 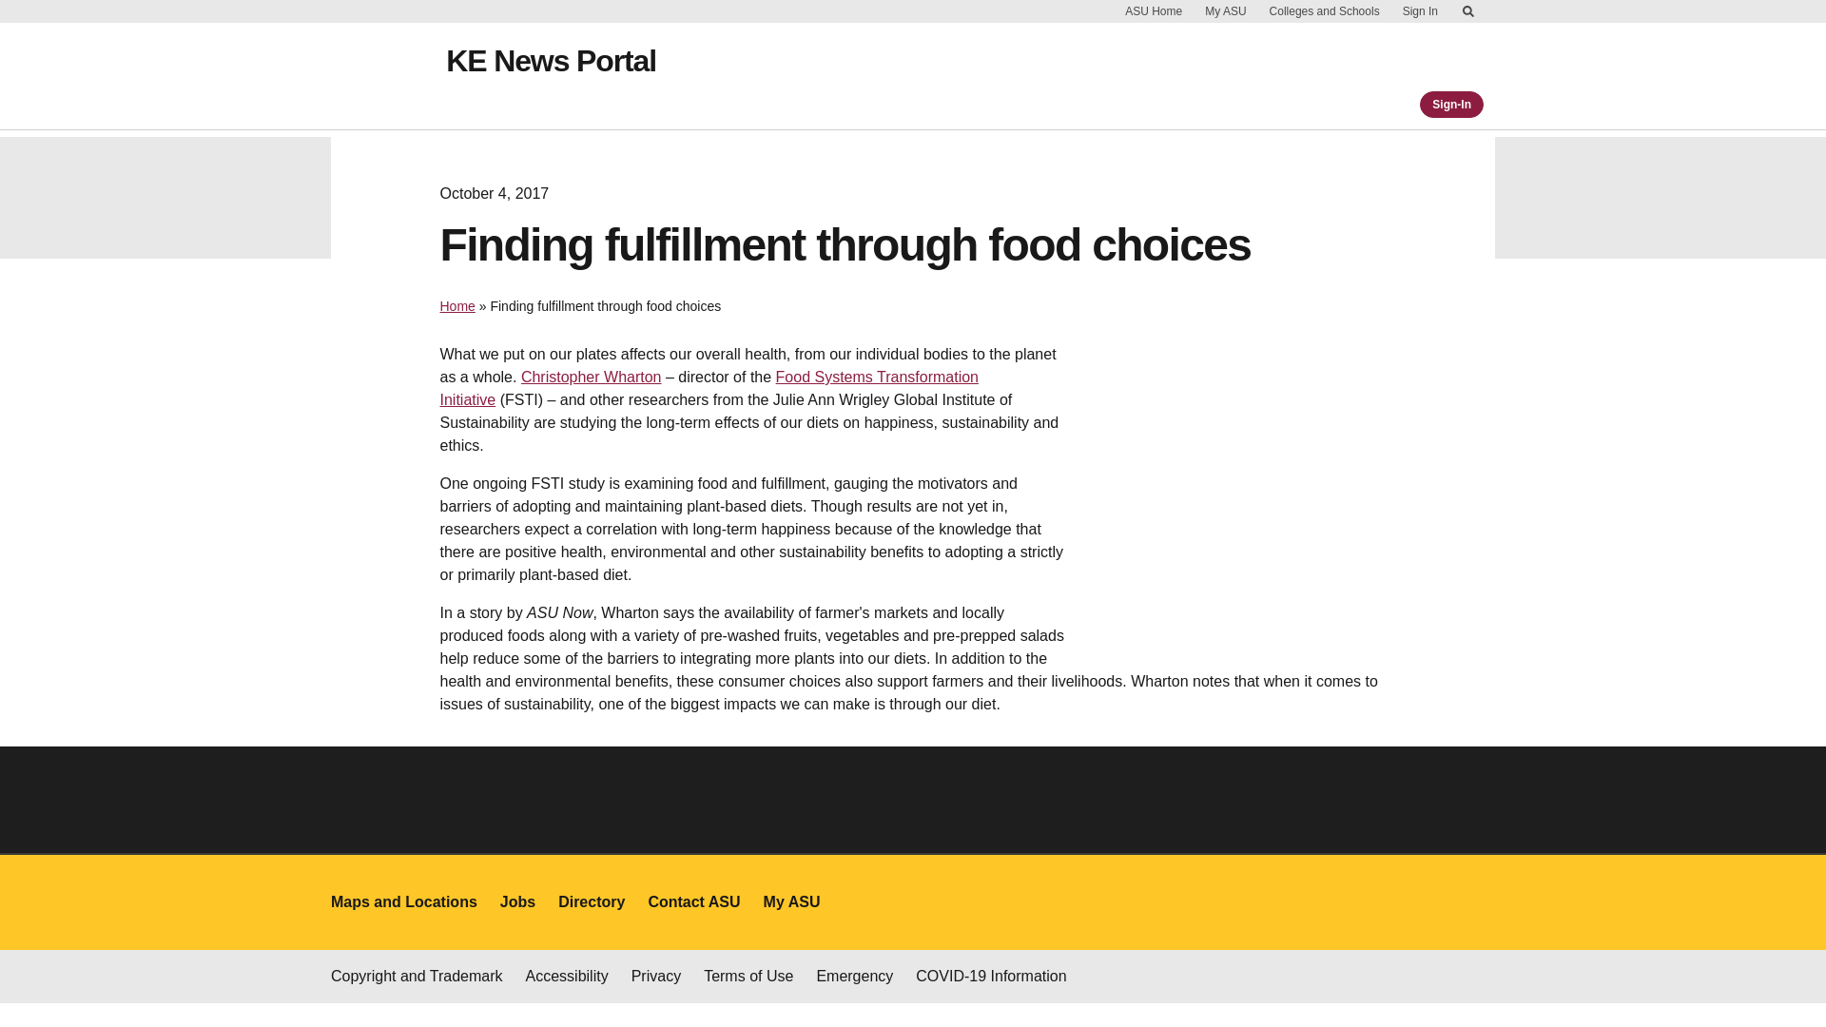 What do you see at coordinates (1324, 11) in the screenshot?
I see `Colleges and Schools` at bounding box center [1324, 11].